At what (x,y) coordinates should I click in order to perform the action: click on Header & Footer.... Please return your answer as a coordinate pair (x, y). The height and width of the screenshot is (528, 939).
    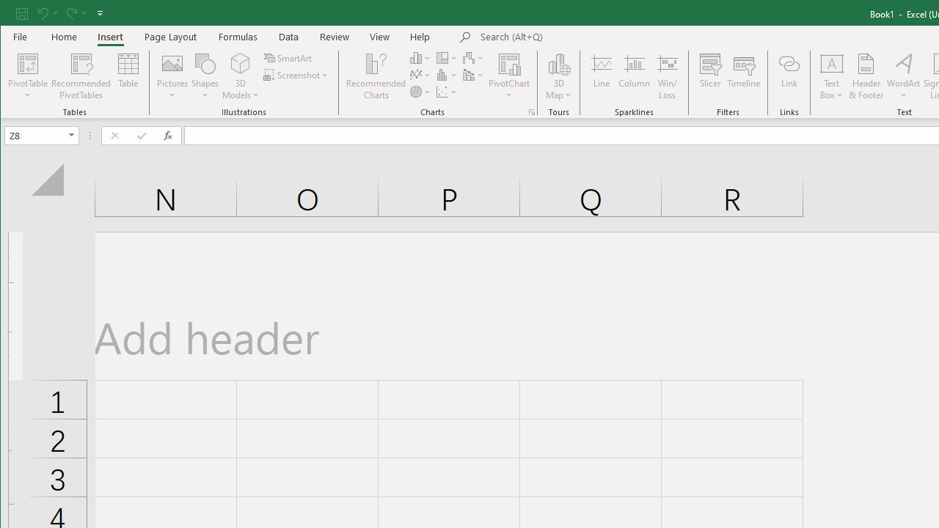
    Looking at the image, I should click on (866, 76).